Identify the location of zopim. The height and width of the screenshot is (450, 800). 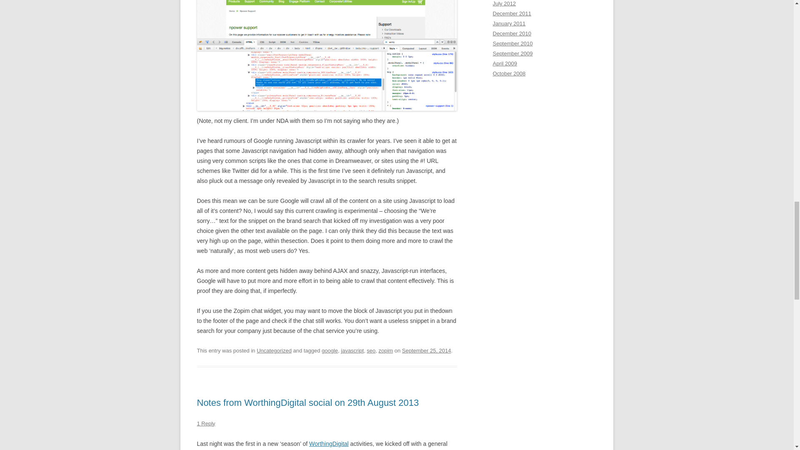
(385, 350).